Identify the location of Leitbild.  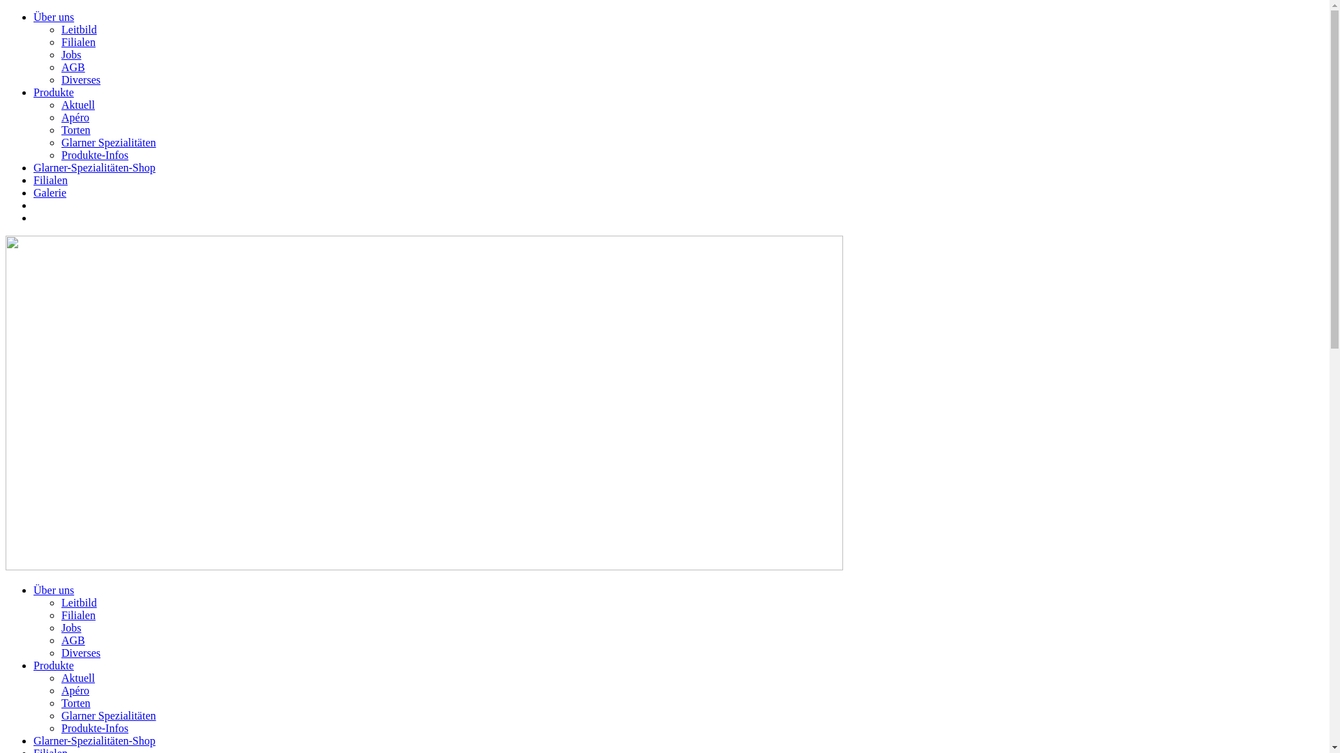
(80, 602).